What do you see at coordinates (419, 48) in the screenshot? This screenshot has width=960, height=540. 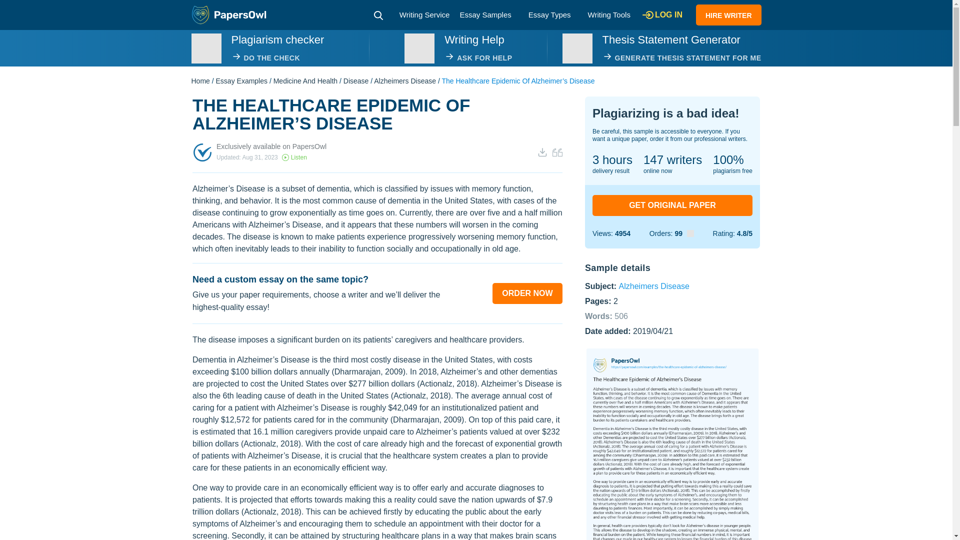 I see `image` at bounding box center [419, 48].